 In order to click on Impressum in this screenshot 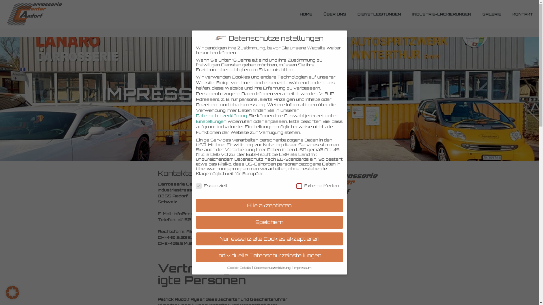, I will do `click(303, 268)`.